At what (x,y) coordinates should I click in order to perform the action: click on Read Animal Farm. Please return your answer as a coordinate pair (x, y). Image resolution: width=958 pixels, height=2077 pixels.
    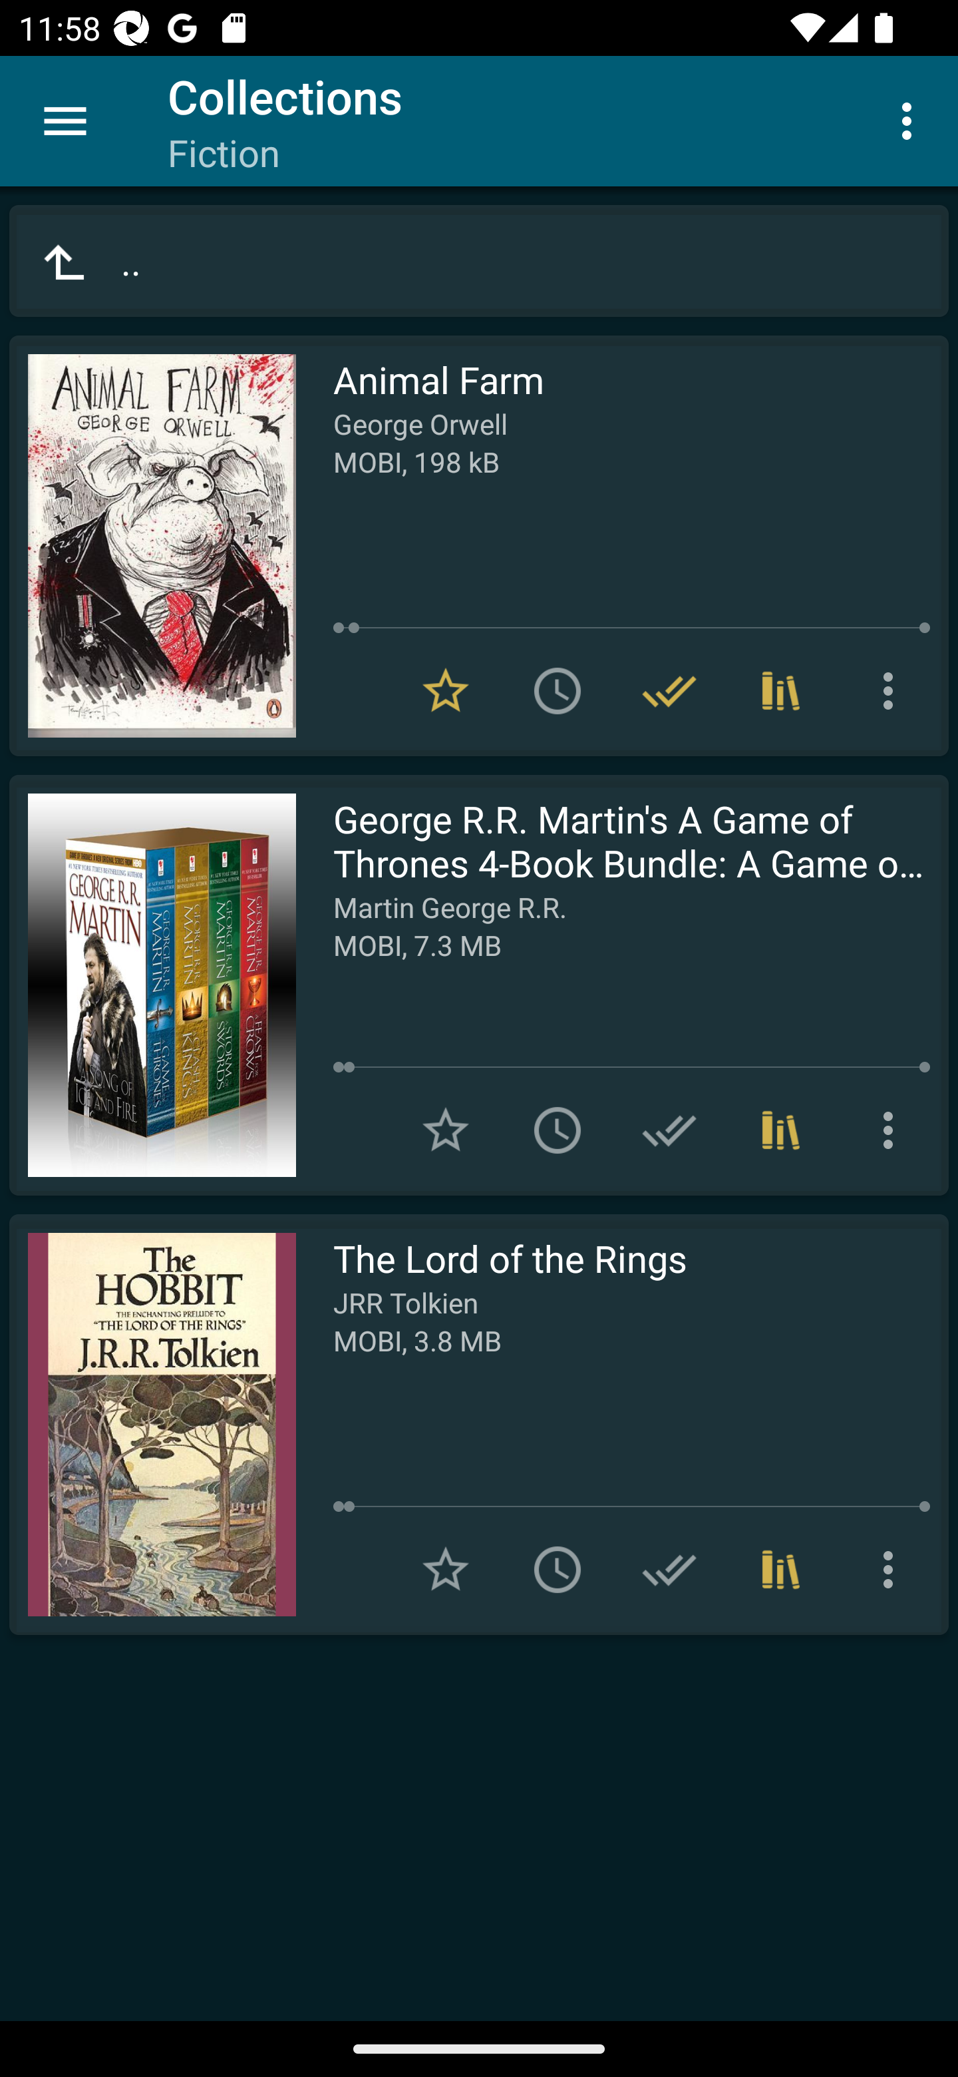
    Looking at the image, I should click on (152, 546).